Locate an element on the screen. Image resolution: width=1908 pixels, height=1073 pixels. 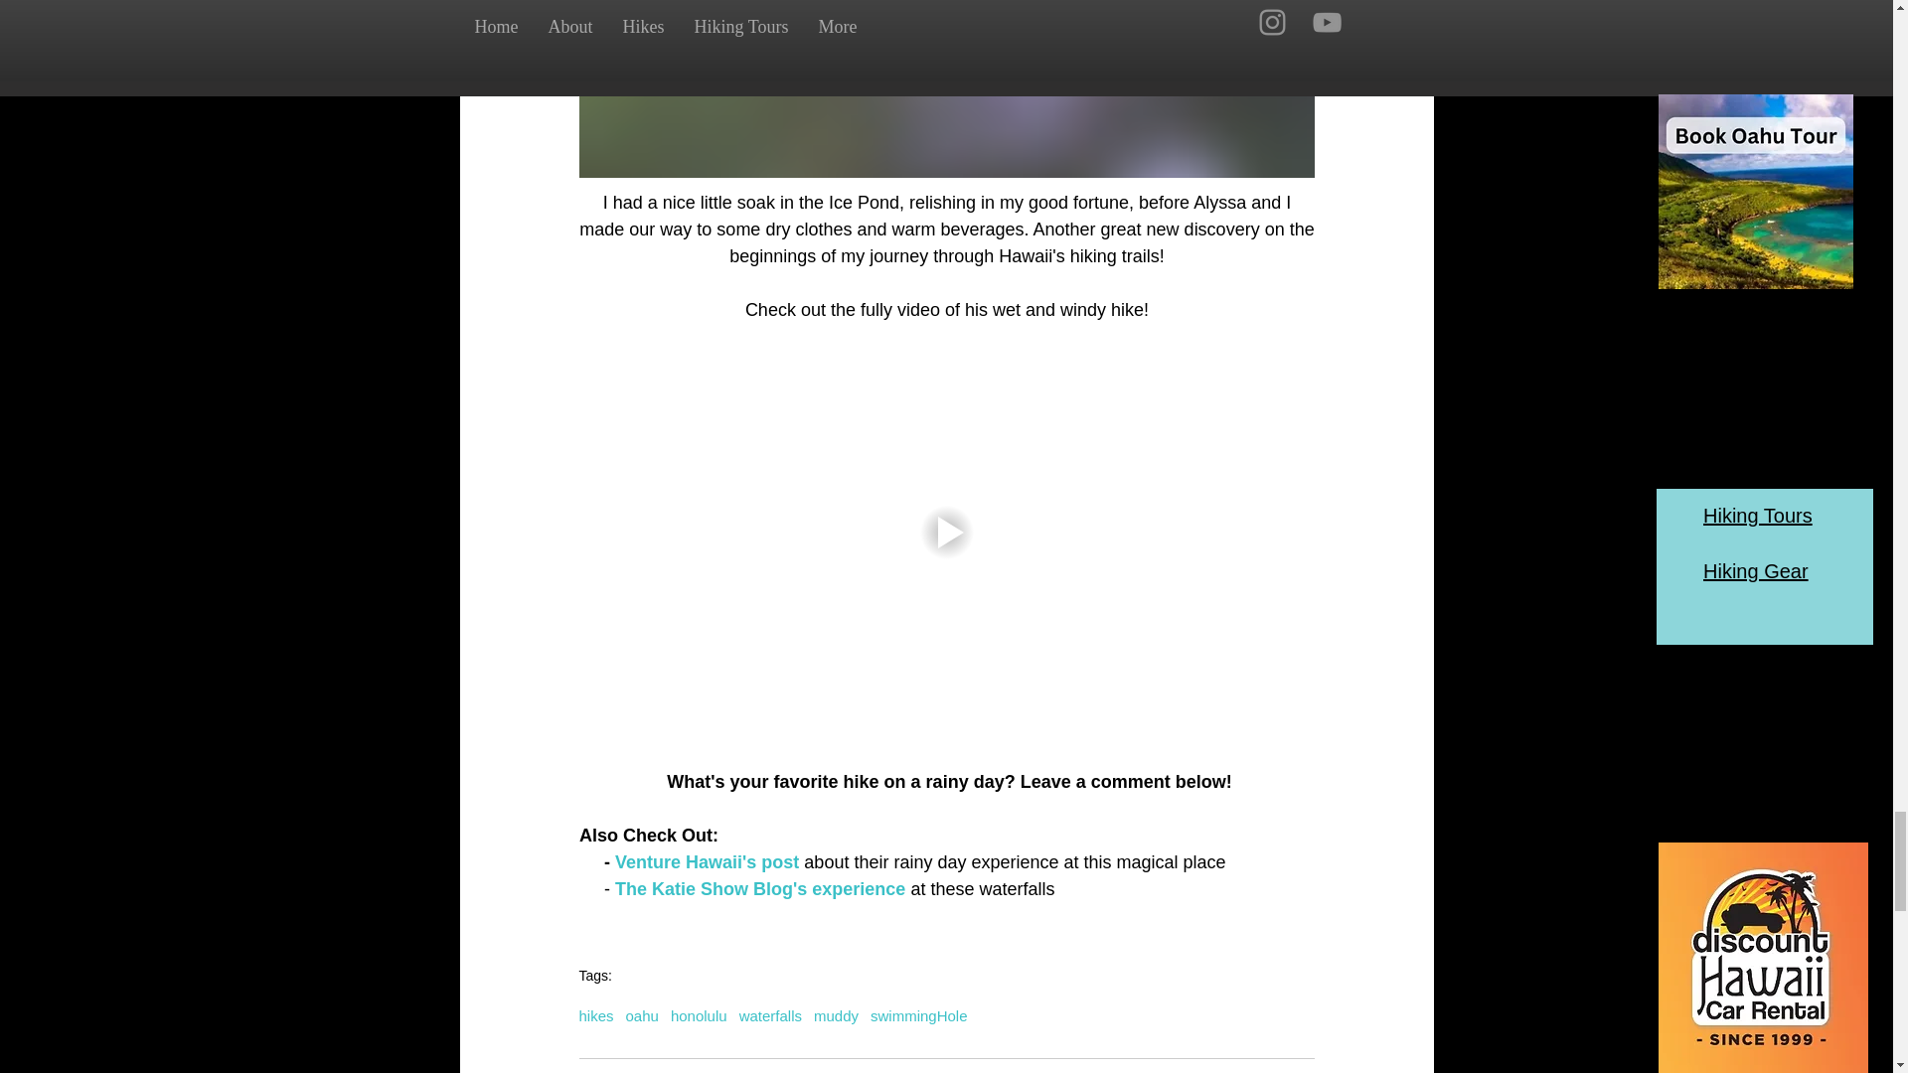
oahu is located at coordinates (642, 1015).